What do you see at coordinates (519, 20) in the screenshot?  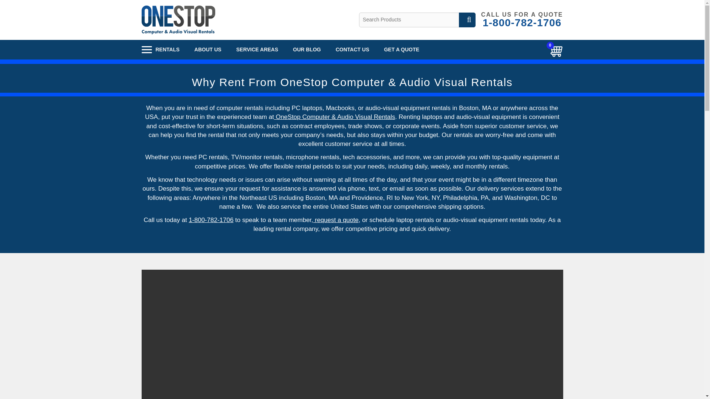 I see `Search` at bounding box center [519, 20].